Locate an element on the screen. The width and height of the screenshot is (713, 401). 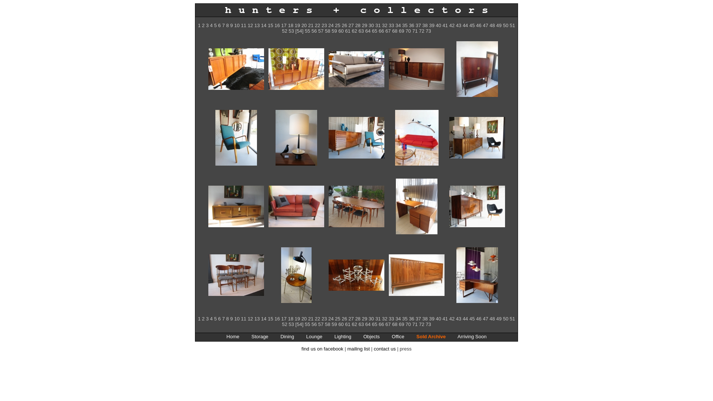
APRIL SHOP 037 is located at coordinates (356, 226).